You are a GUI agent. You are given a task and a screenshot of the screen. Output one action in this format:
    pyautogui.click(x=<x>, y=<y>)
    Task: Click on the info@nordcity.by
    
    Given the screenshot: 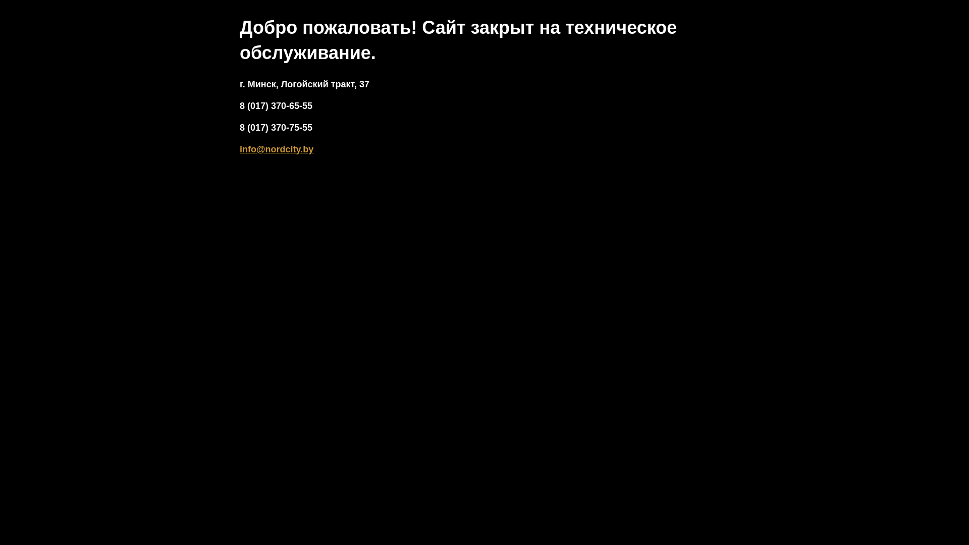 What is the action you would take?
    pyautogui.click(x=277, y=149)
    